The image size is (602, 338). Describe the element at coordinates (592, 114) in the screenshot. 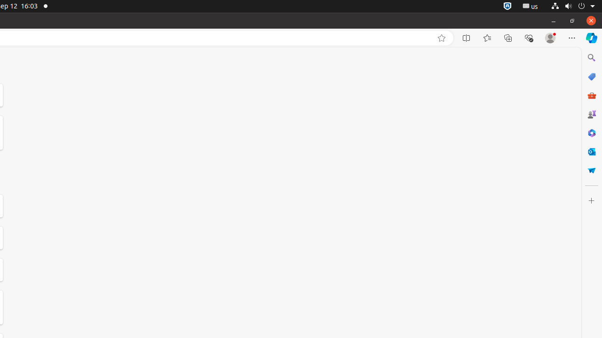

I see `Games` at that location.